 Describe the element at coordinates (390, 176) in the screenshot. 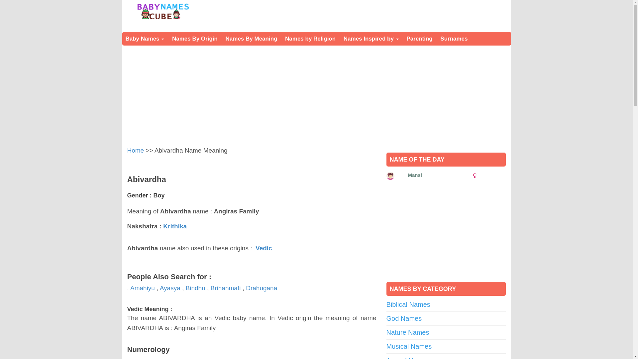

I see `Mansi baby names` at that location.